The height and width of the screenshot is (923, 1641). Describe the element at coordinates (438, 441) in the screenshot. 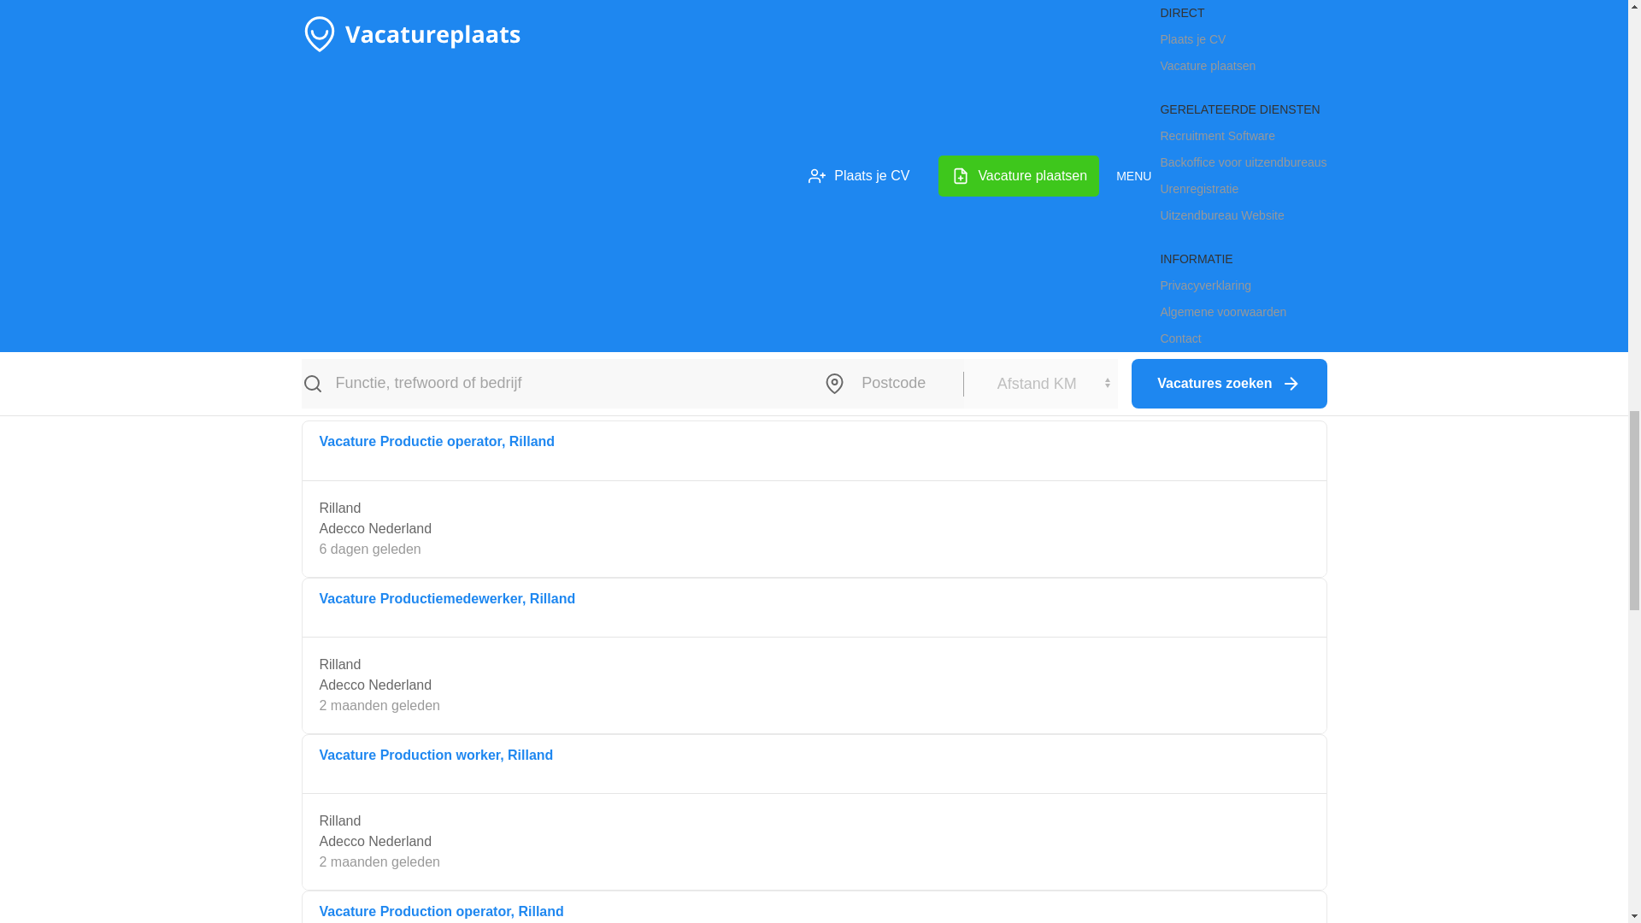

I see `Vacature Productie operator, Rilland` at that location.